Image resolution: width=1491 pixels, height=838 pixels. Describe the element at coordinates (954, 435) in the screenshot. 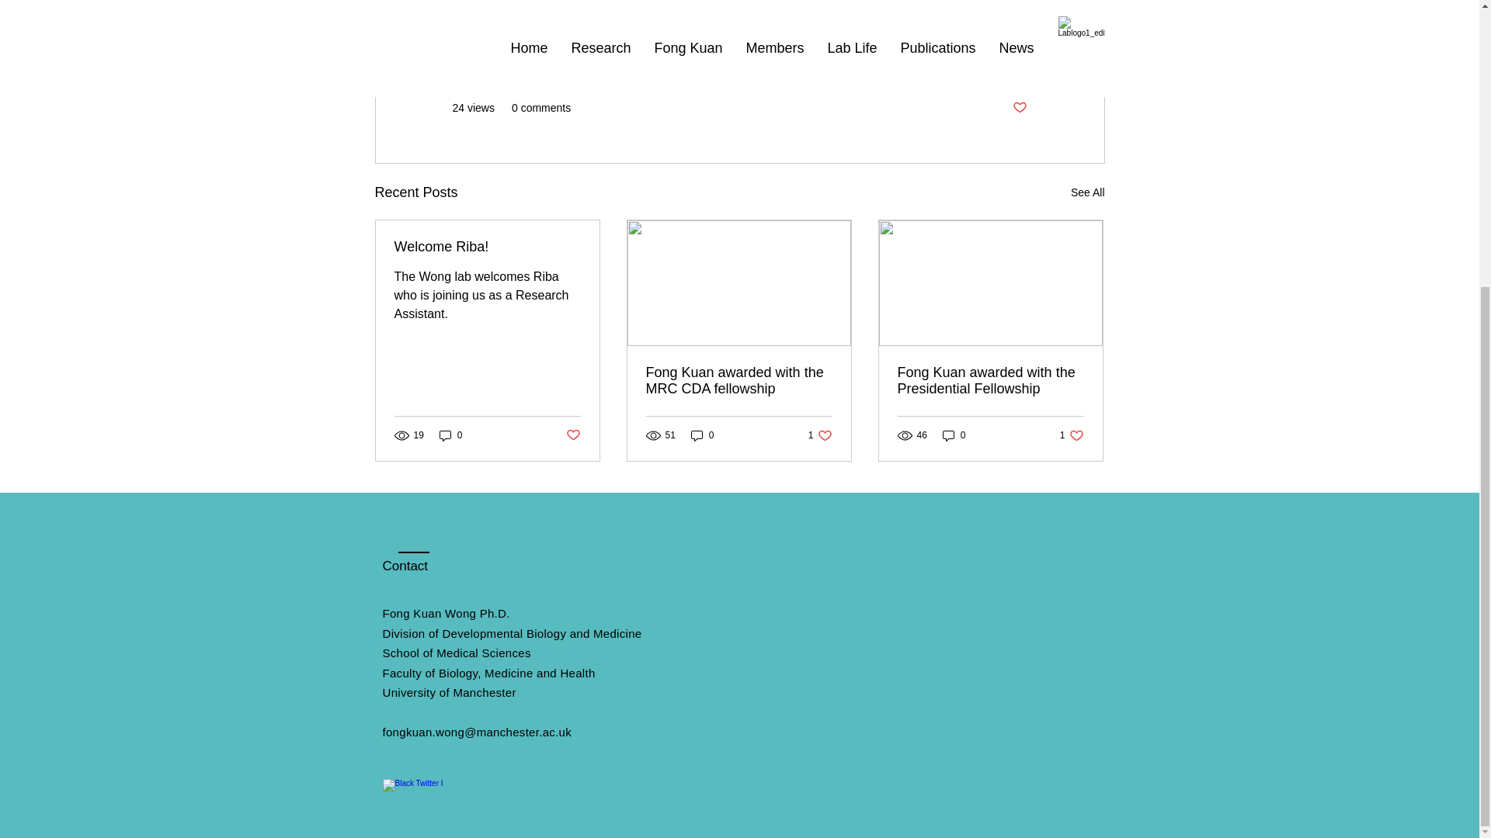

I see `0` at that location.